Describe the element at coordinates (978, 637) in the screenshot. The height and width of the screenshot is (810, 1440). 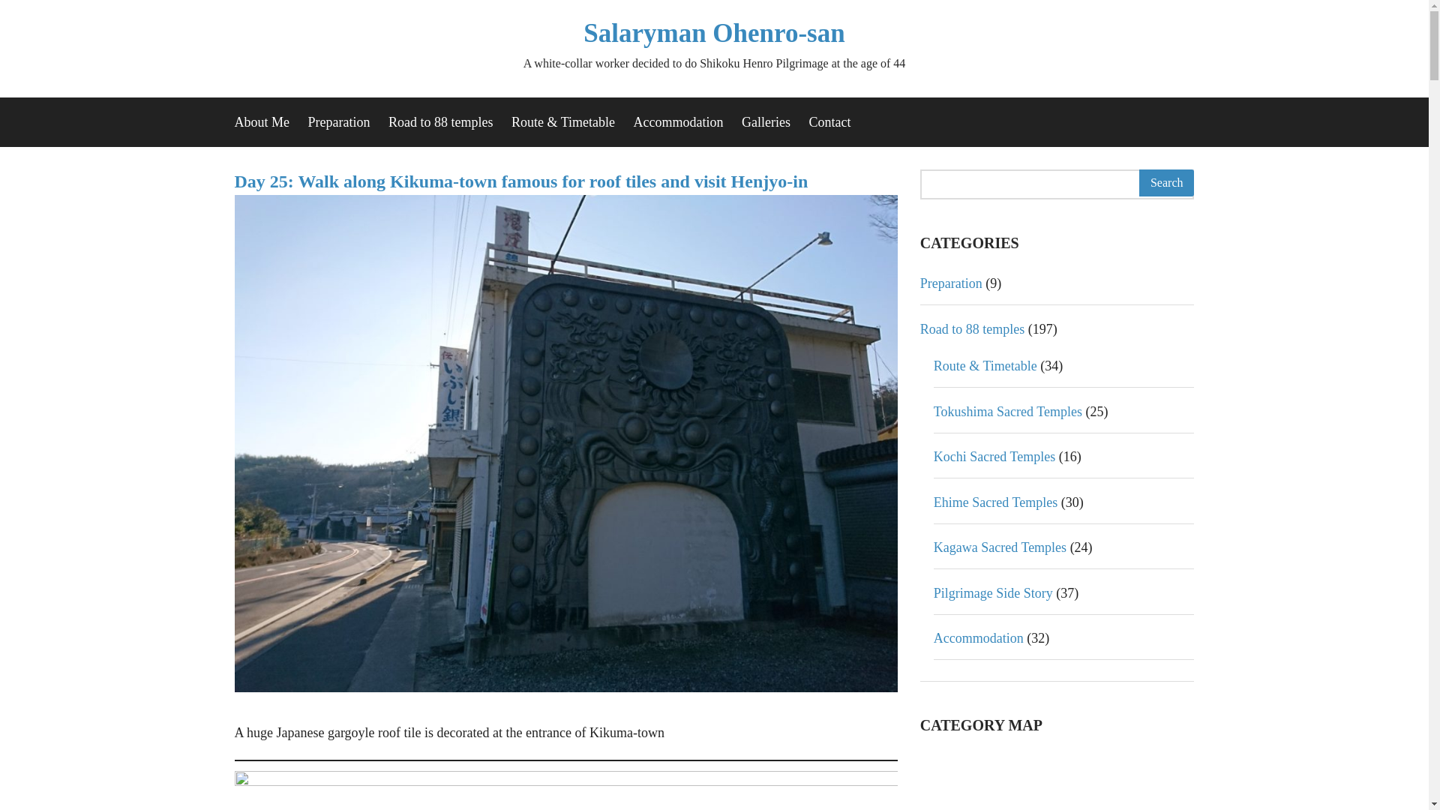
I see `Accommodation` at that location.